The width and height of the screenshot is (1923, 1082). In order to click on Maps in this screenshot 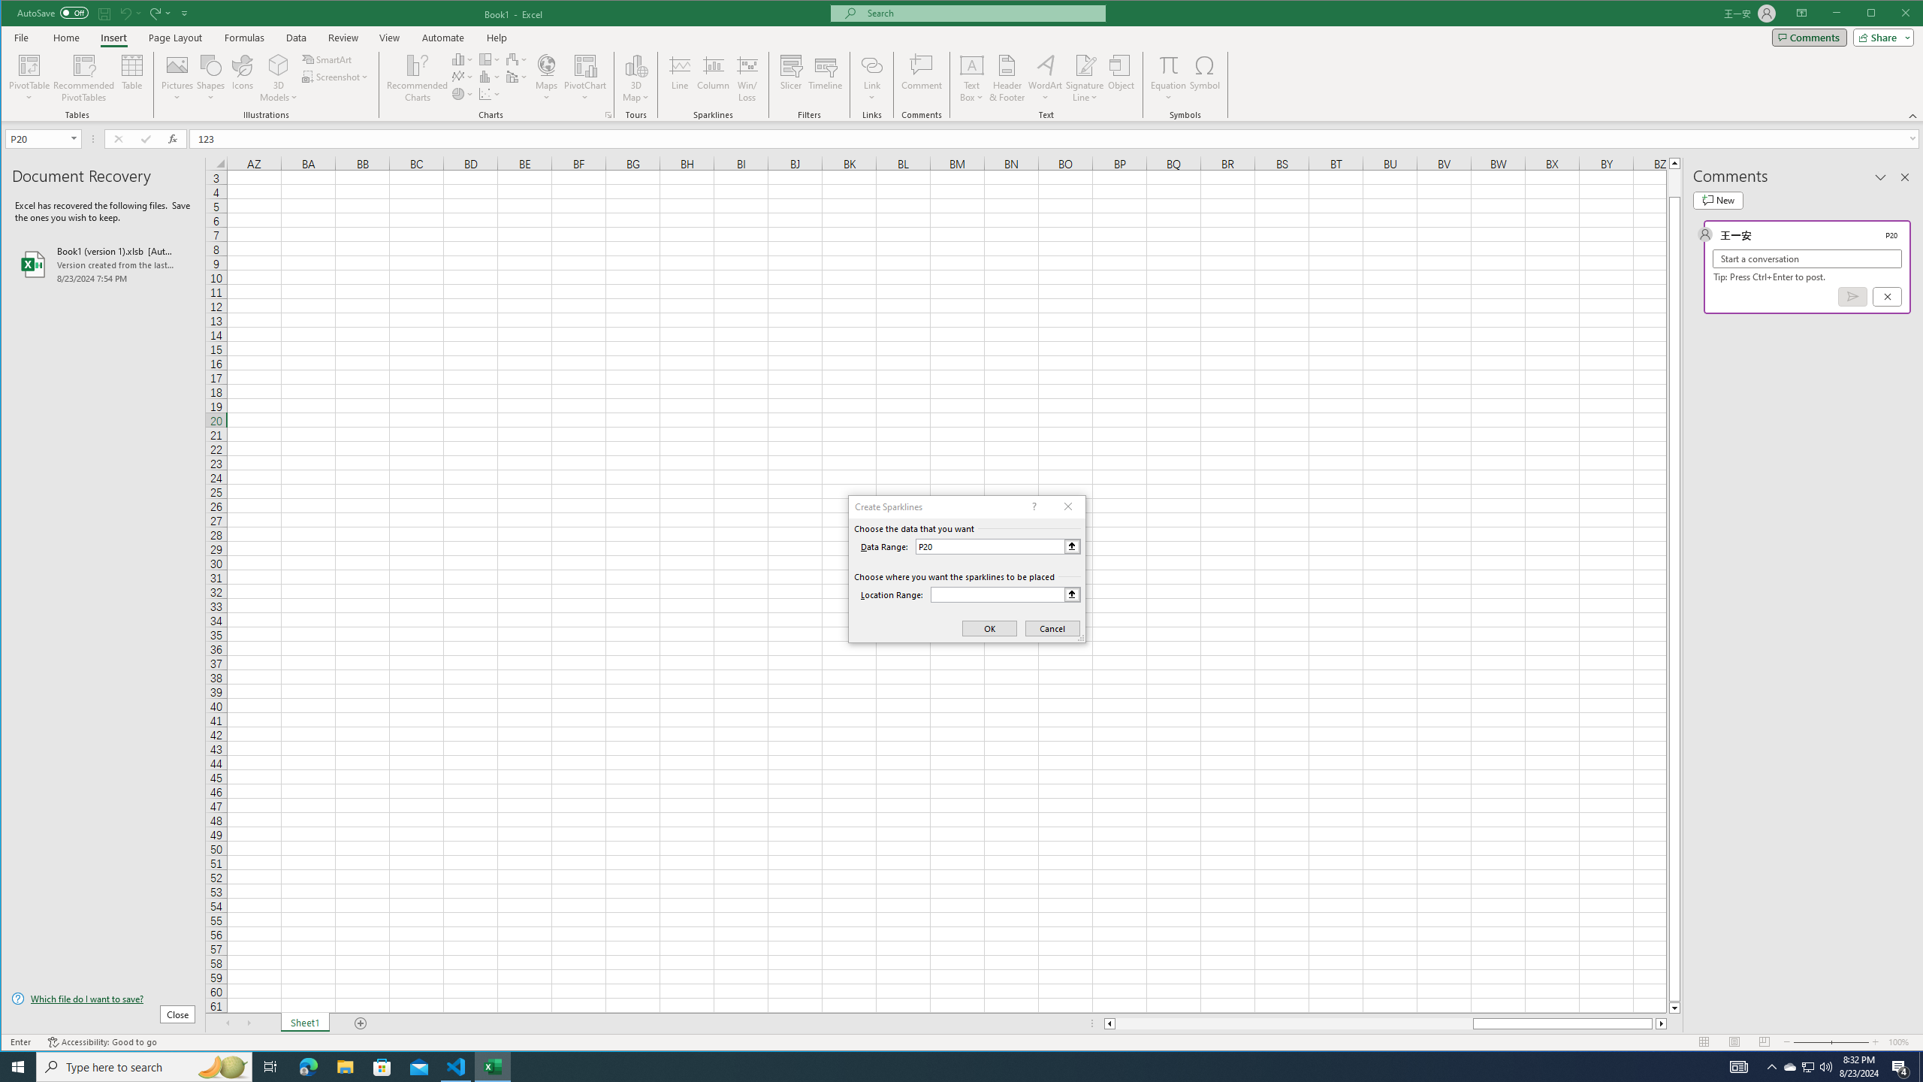, I will do `click(547, 78)`.